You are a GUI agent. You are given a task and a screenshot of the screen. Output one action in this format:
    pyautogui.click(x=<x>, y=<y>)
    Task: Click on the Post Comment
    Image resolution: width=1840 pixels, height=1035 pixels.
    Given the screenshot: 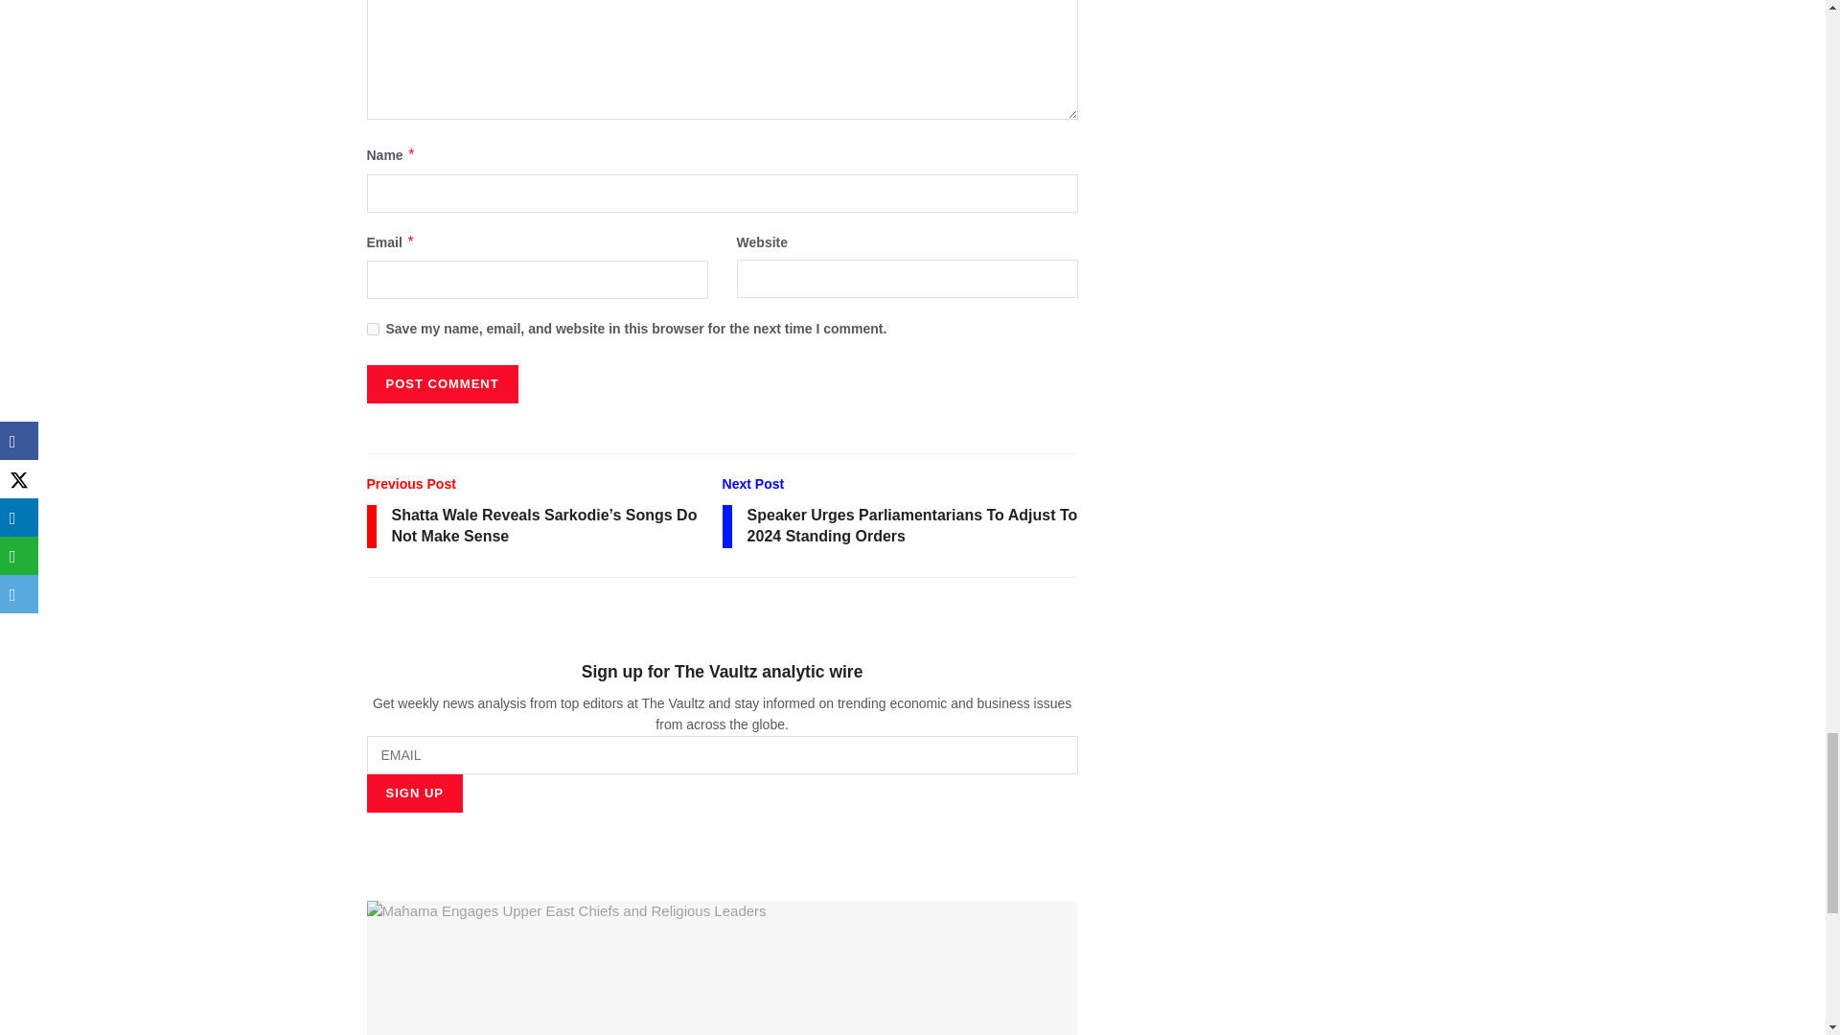 What is the action you would take?
    pyautogui.click(x=441, y=384)
    